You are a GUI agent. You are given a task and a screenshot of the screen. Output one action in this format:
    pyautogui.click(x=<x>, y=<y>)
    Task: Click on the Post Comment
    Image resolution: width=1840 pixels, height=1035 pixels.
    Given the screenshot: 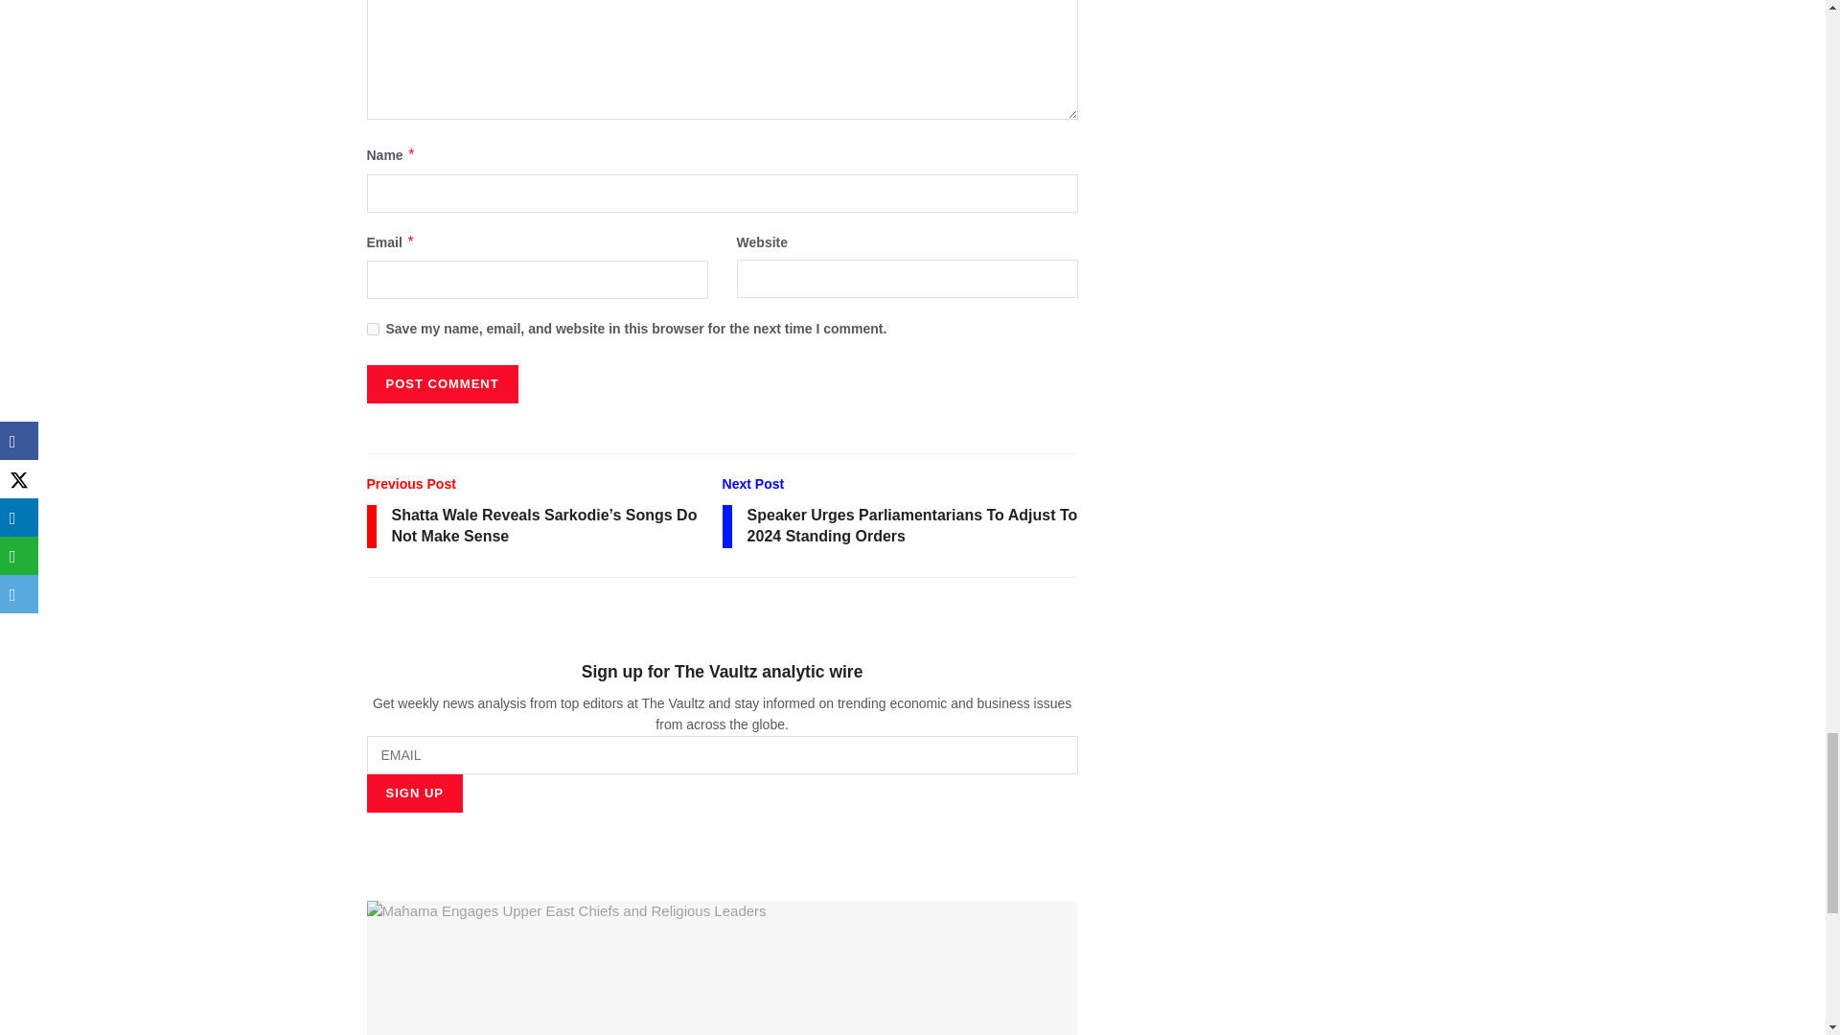 What is the action you would take?
    pyautogui.click(x=441, y=384)
    